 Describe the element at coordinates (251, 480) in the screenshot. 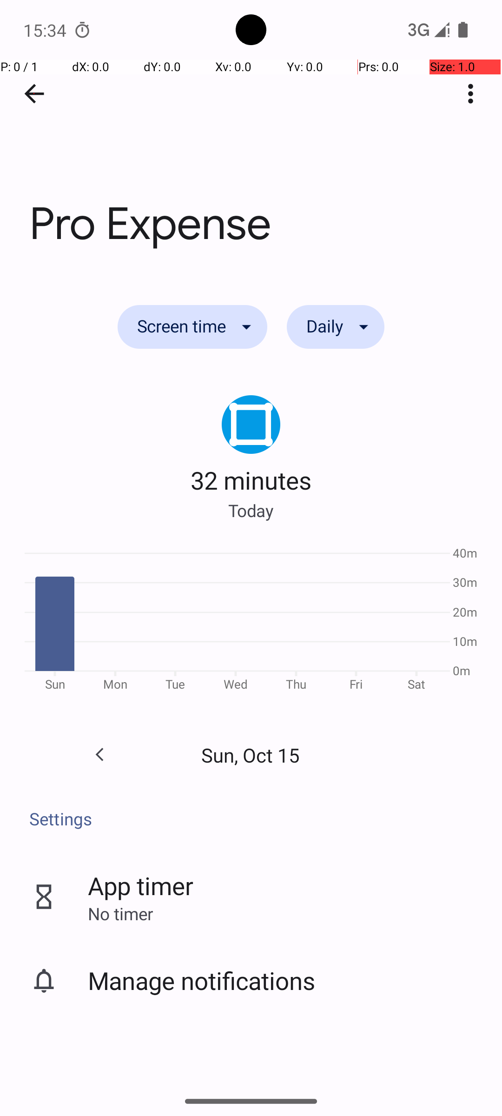

I see `32 minutes` at that location.